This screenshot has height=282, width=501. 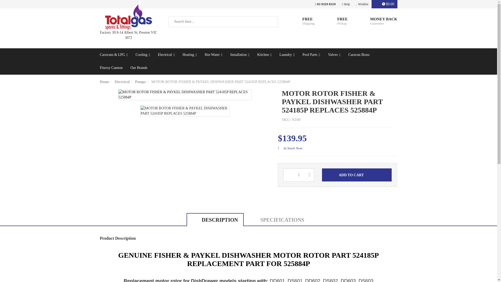 What do you see at coordinates (346, 4) in the screenshot?
I see `Help` at bounding box center [346, 4].